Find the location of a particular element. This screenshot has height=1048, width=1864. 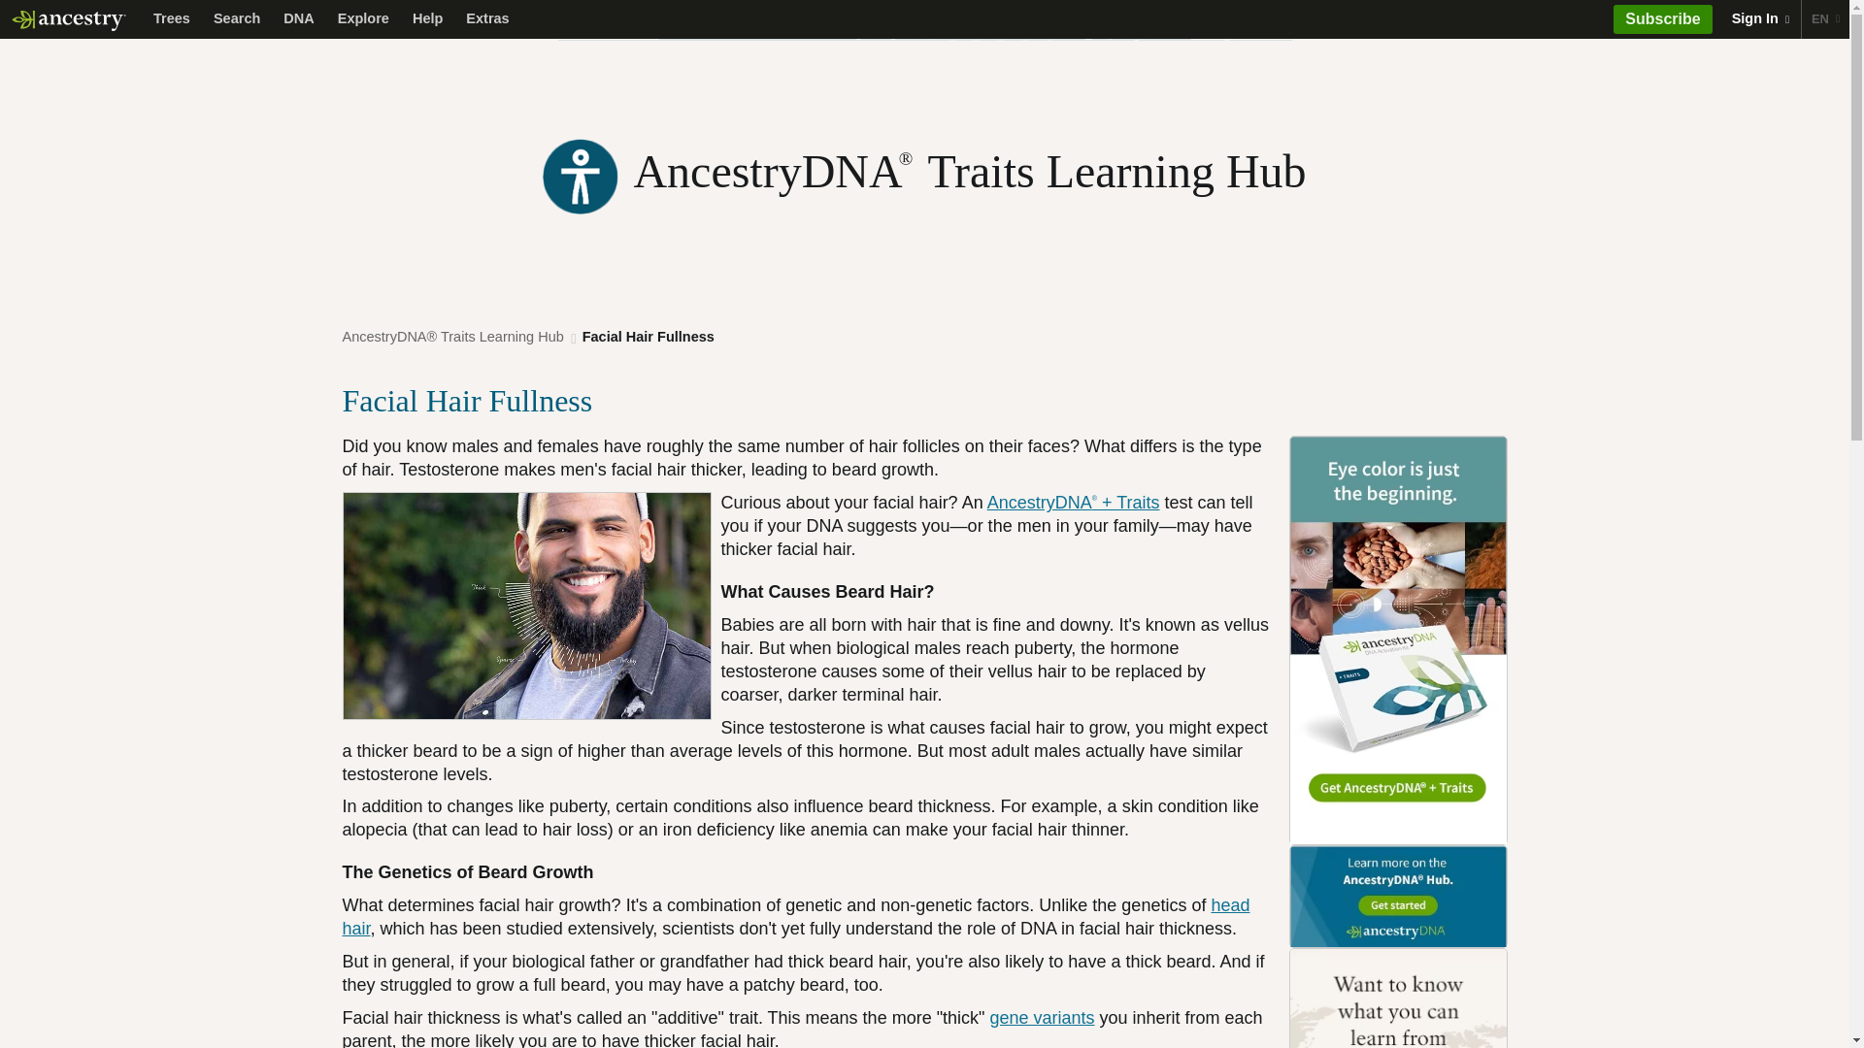

Explore is located at coordinates (363, 19).